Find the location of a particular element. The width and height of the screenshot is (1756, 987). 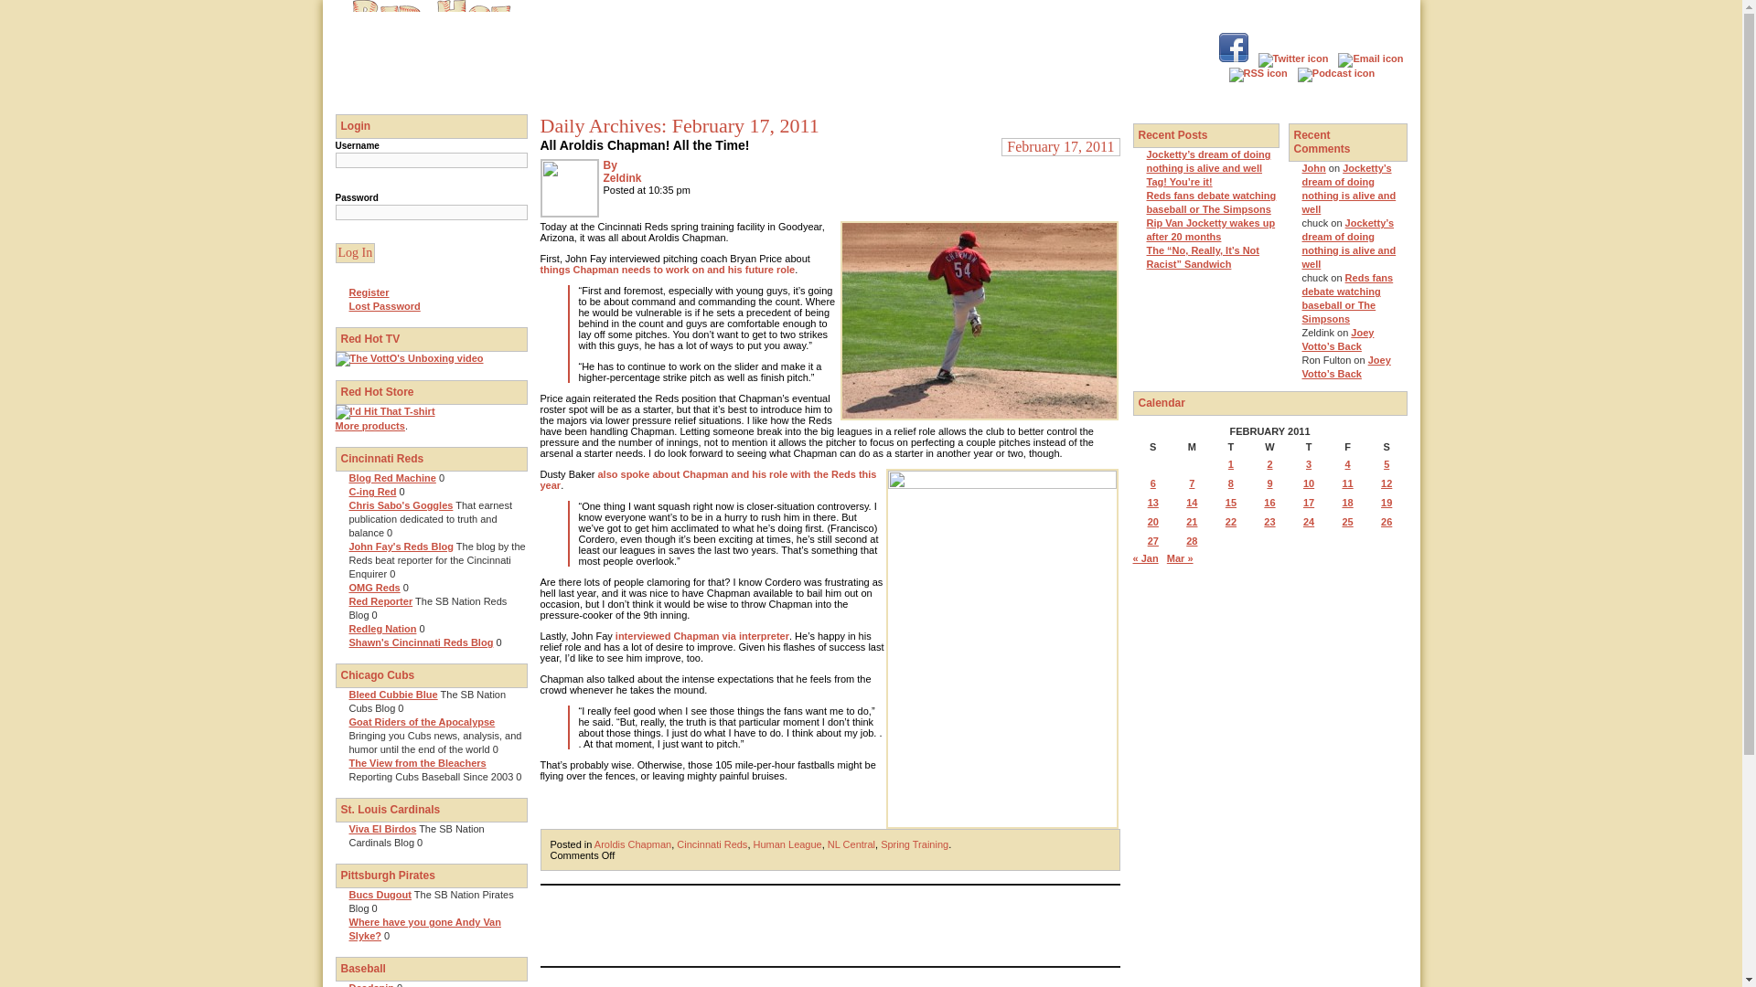

NL Central is located at coordinates (851, 844).